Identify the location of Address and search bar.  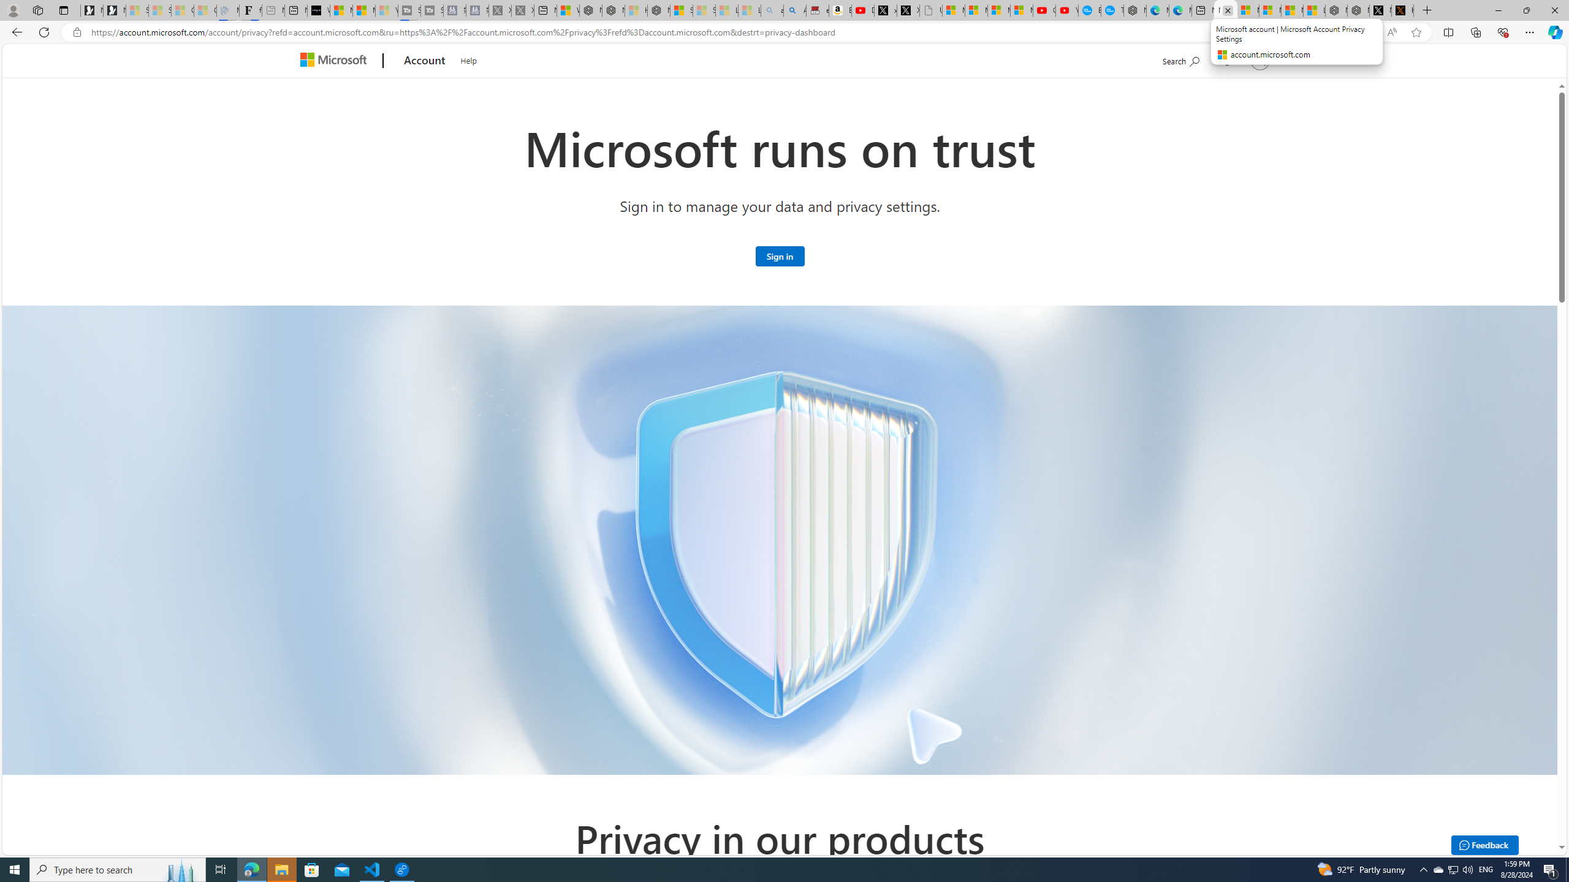
(734, 32).